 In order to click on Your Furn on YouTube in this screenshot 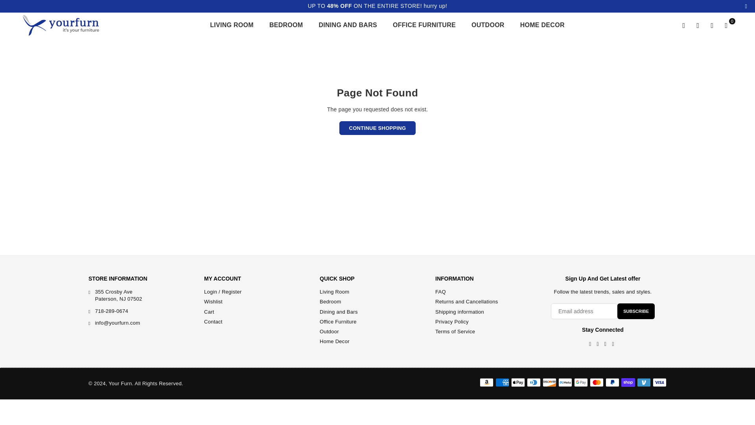, I will do `click(613, 344)`.